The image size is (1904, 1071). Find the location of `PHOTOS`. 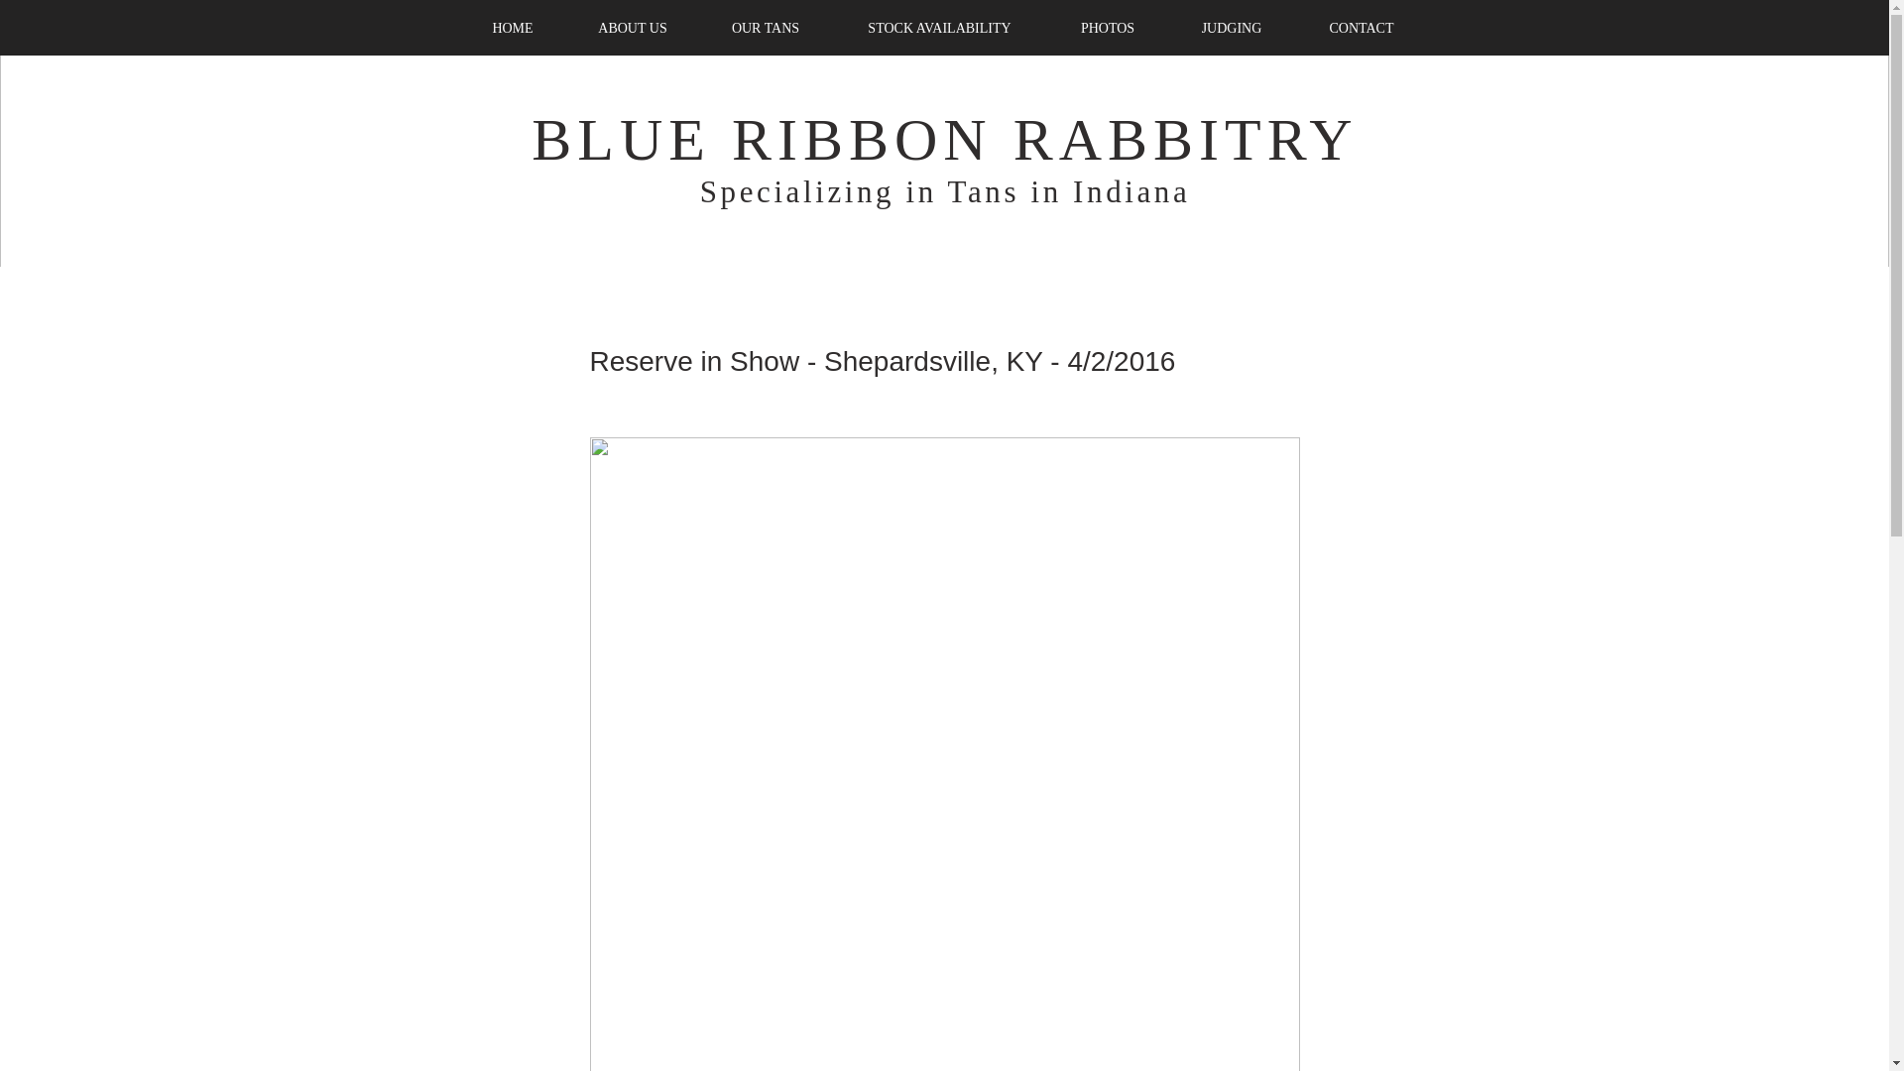

PHOTOS is located at coordinates (1108, 28).